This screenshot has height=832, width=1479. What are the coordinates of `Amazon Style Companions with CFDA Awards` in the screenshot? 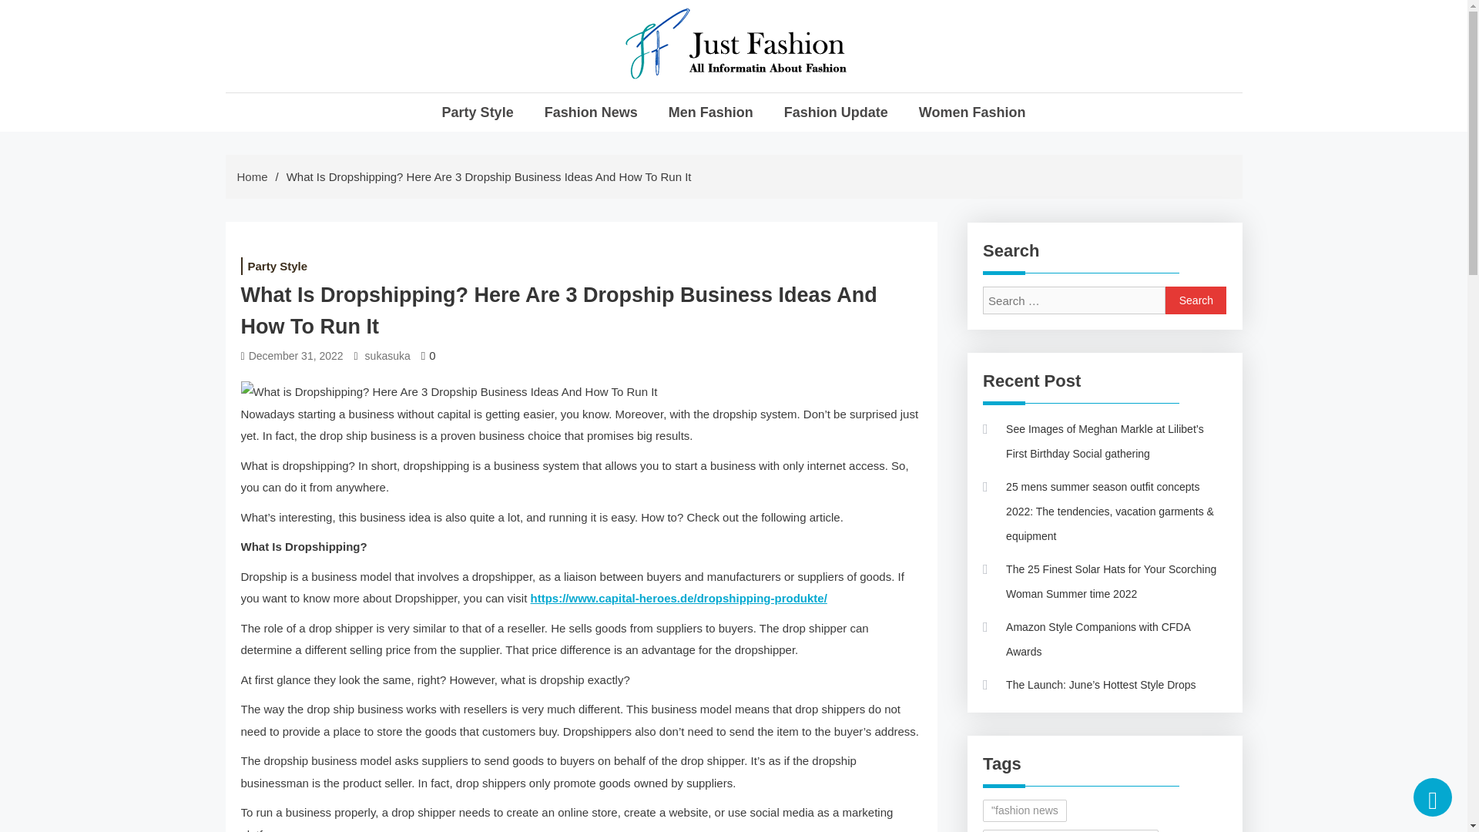 It's located at (1105, 639).